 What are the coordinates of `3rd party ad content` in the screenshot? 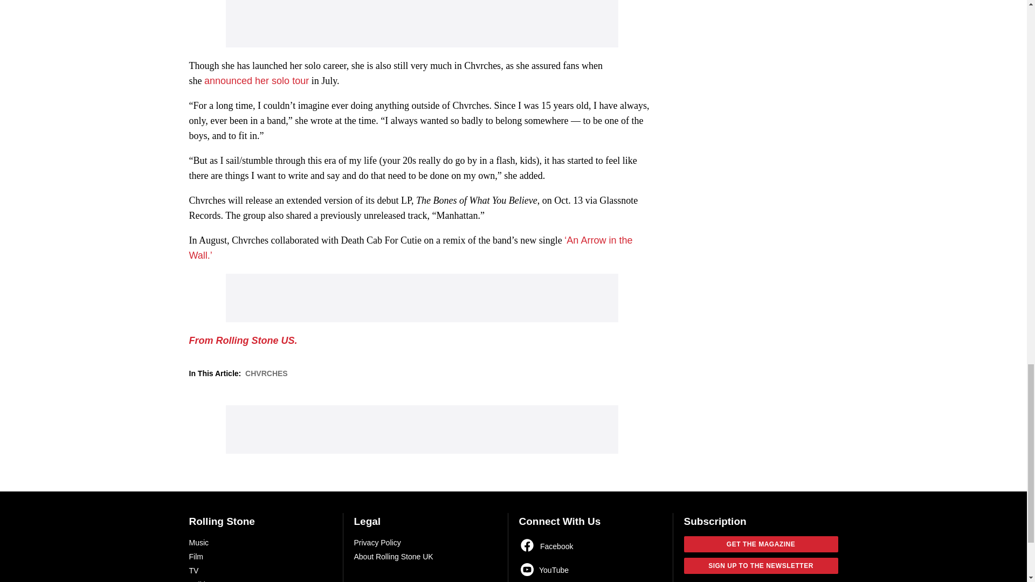 It's located at (422, 429).